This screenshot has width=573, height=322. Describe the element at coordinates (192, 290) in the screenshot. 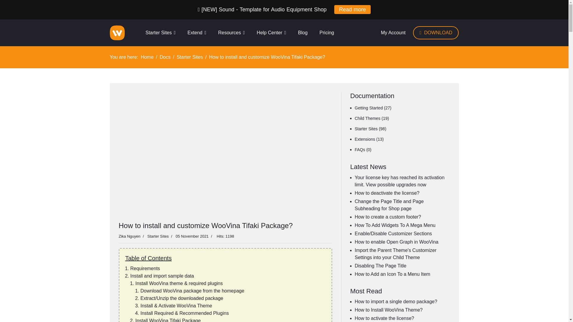

I see `Download WooVina package from the homepage` at that location.